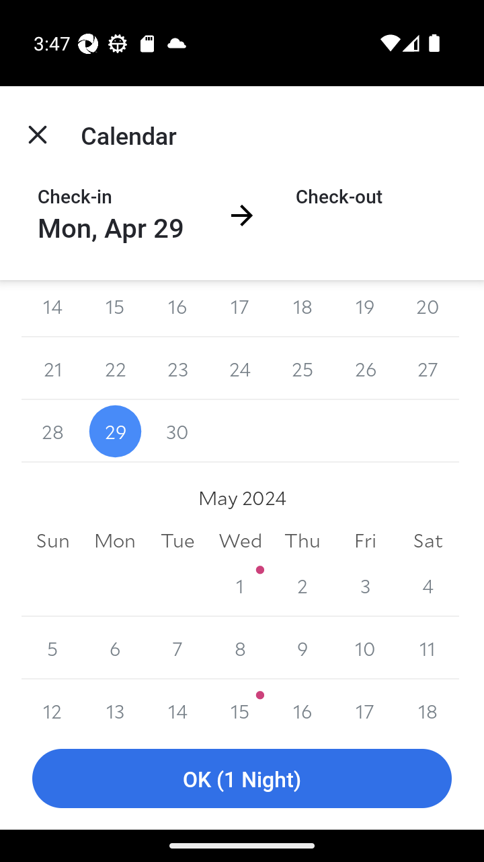  Describe the element at coordinates (116, 648) in the screenshot. I see `6 6 May 2024` at that location.